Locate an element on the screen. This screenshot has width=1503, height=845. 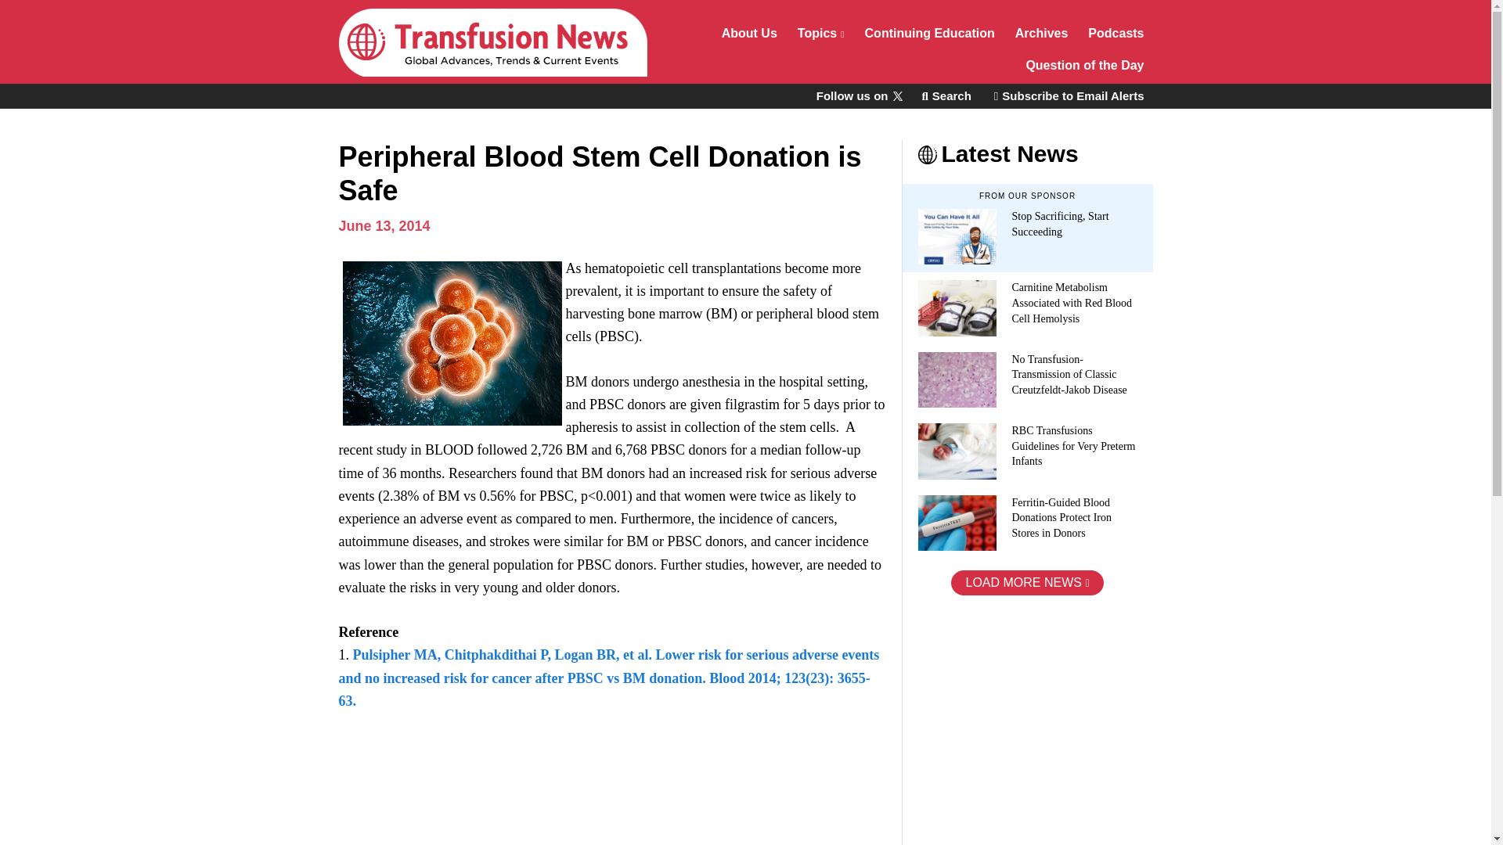
Continuing Education is located at coordinates (930, 34).